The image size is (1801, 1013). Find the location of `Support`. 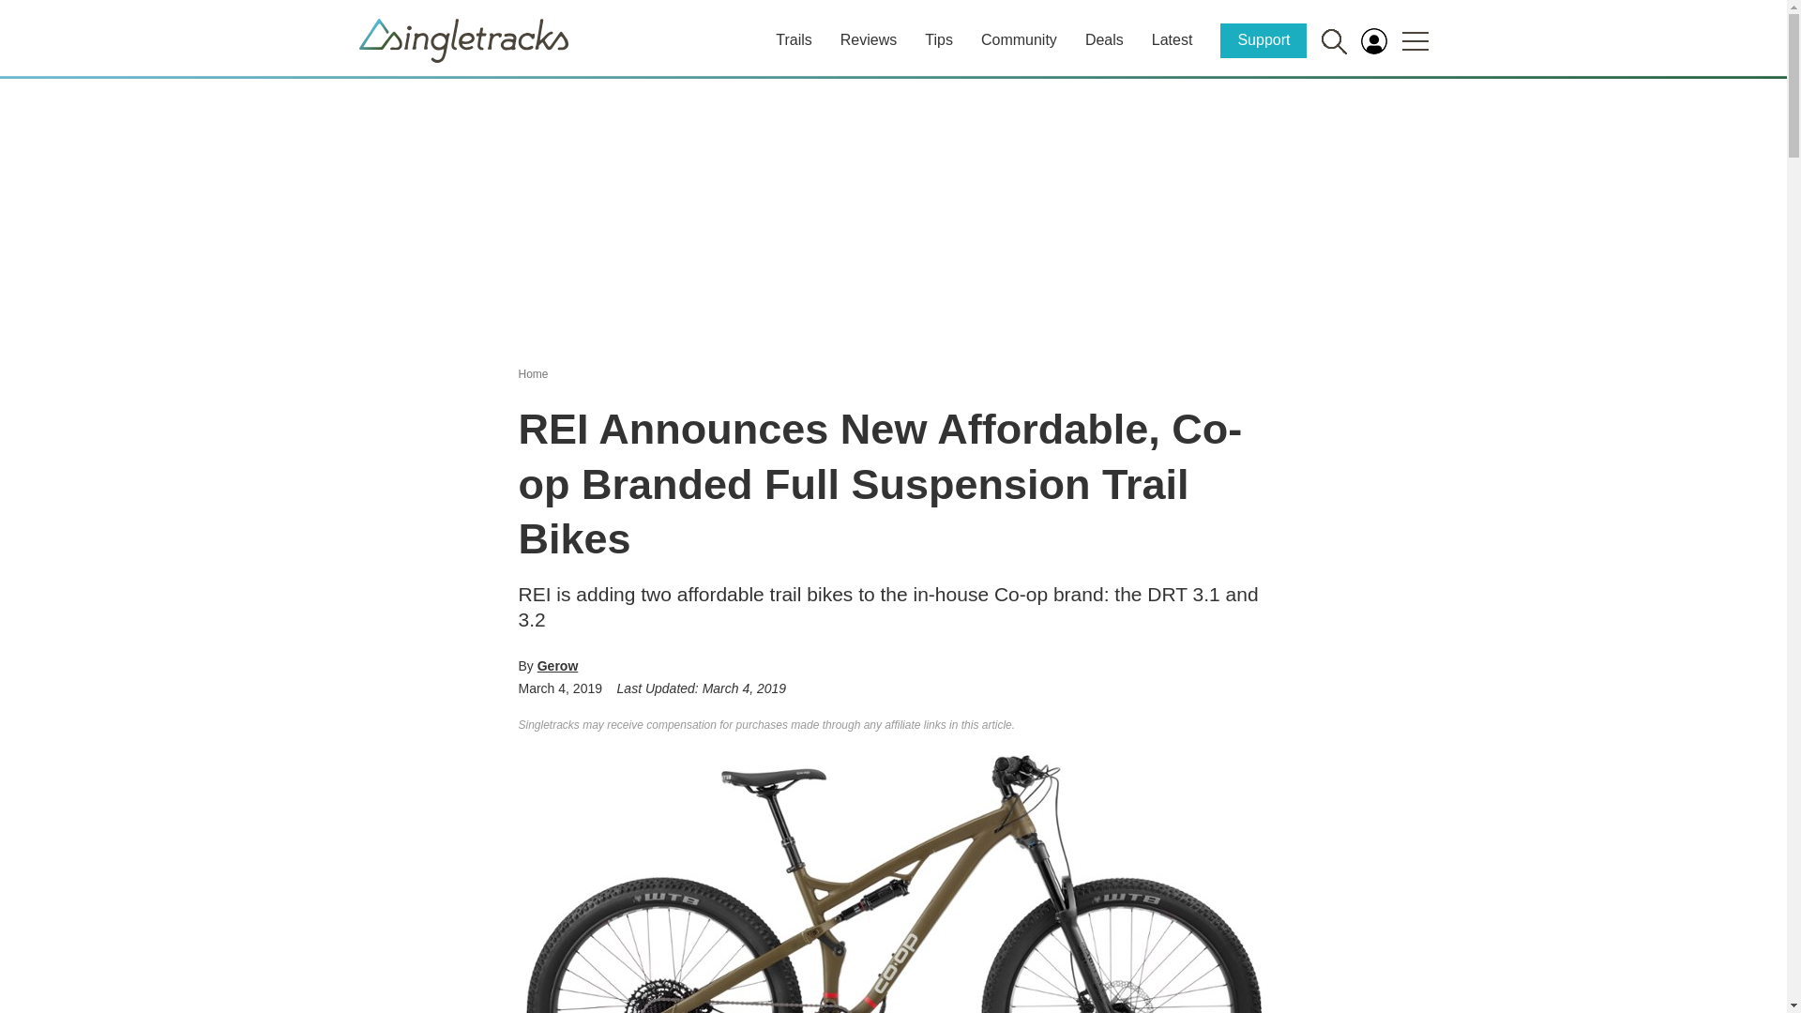

Support is located at coordinates (1264, 39).